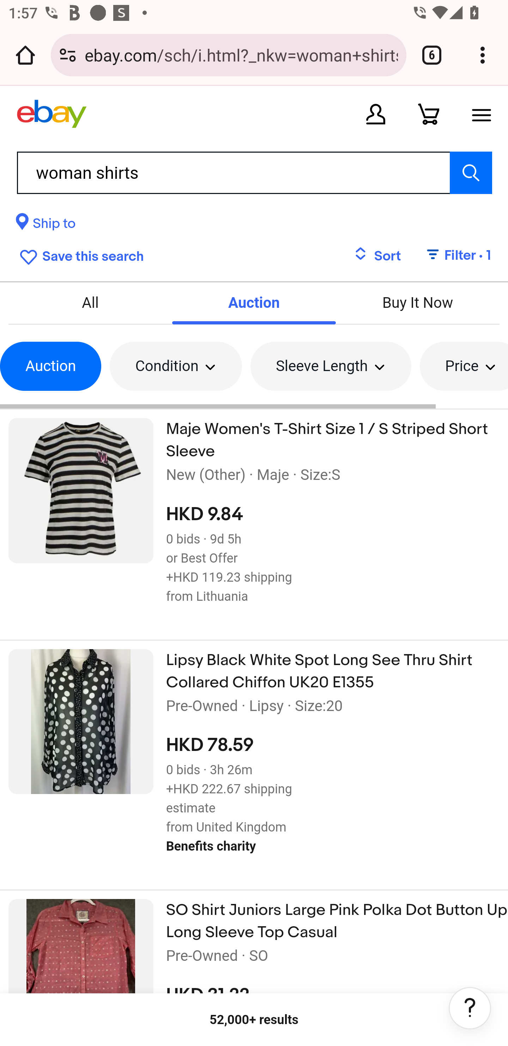  What do you see at coordinates (471, 172) in the screenshot?
I see `Search` at bounding box center [471, 172].